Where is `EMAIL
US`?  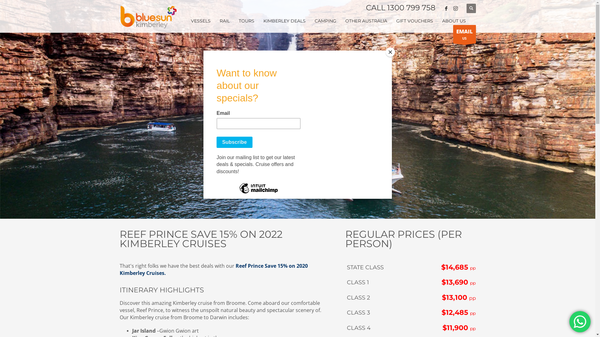 EMAIL
US is located at coordinates (464, 34).